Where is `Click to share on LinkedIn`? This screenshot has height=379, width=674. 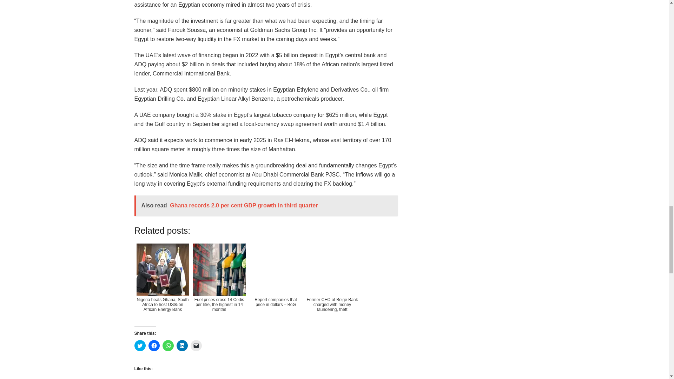 Click to share on LinkedIn is located at coordinates (181, 345).